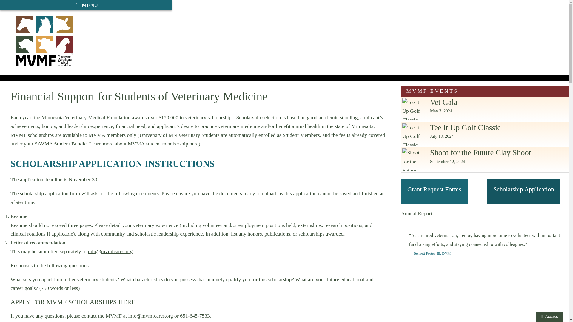  What do you see at coordinates (523, 191) in the screenshot?
I see `Scholarship Application` at bounding box center [523, 191].